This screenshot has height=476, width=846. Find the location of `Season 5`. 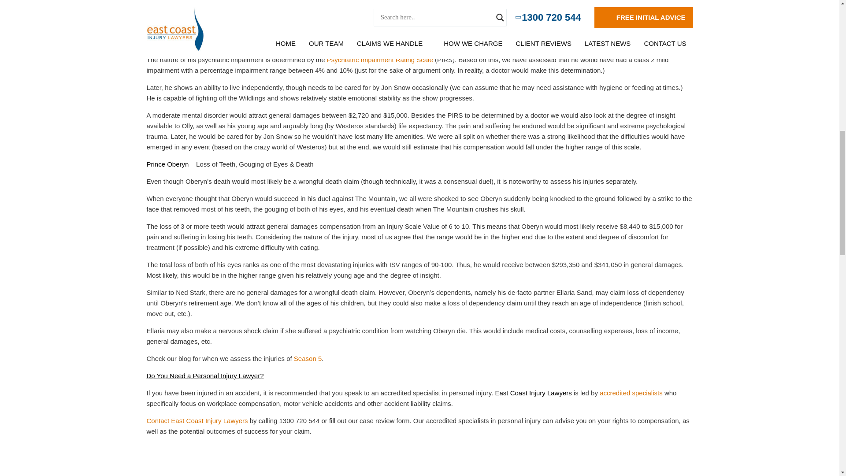

Season 5 is located at coordinates (308, 358).